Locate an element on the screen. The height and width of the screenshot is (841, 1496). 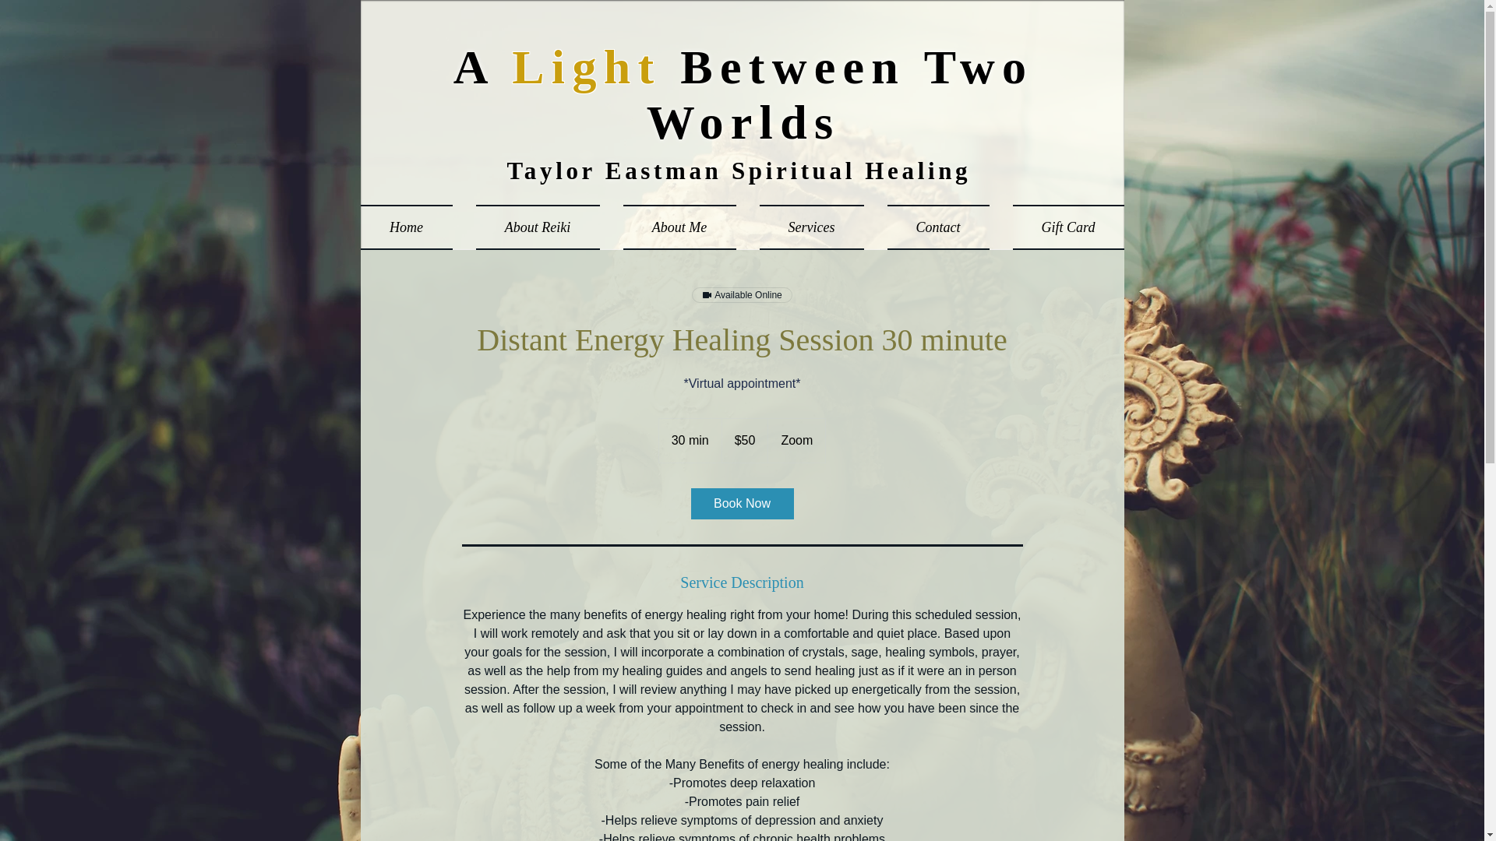
Book Now is located at coordinates (741, 504).